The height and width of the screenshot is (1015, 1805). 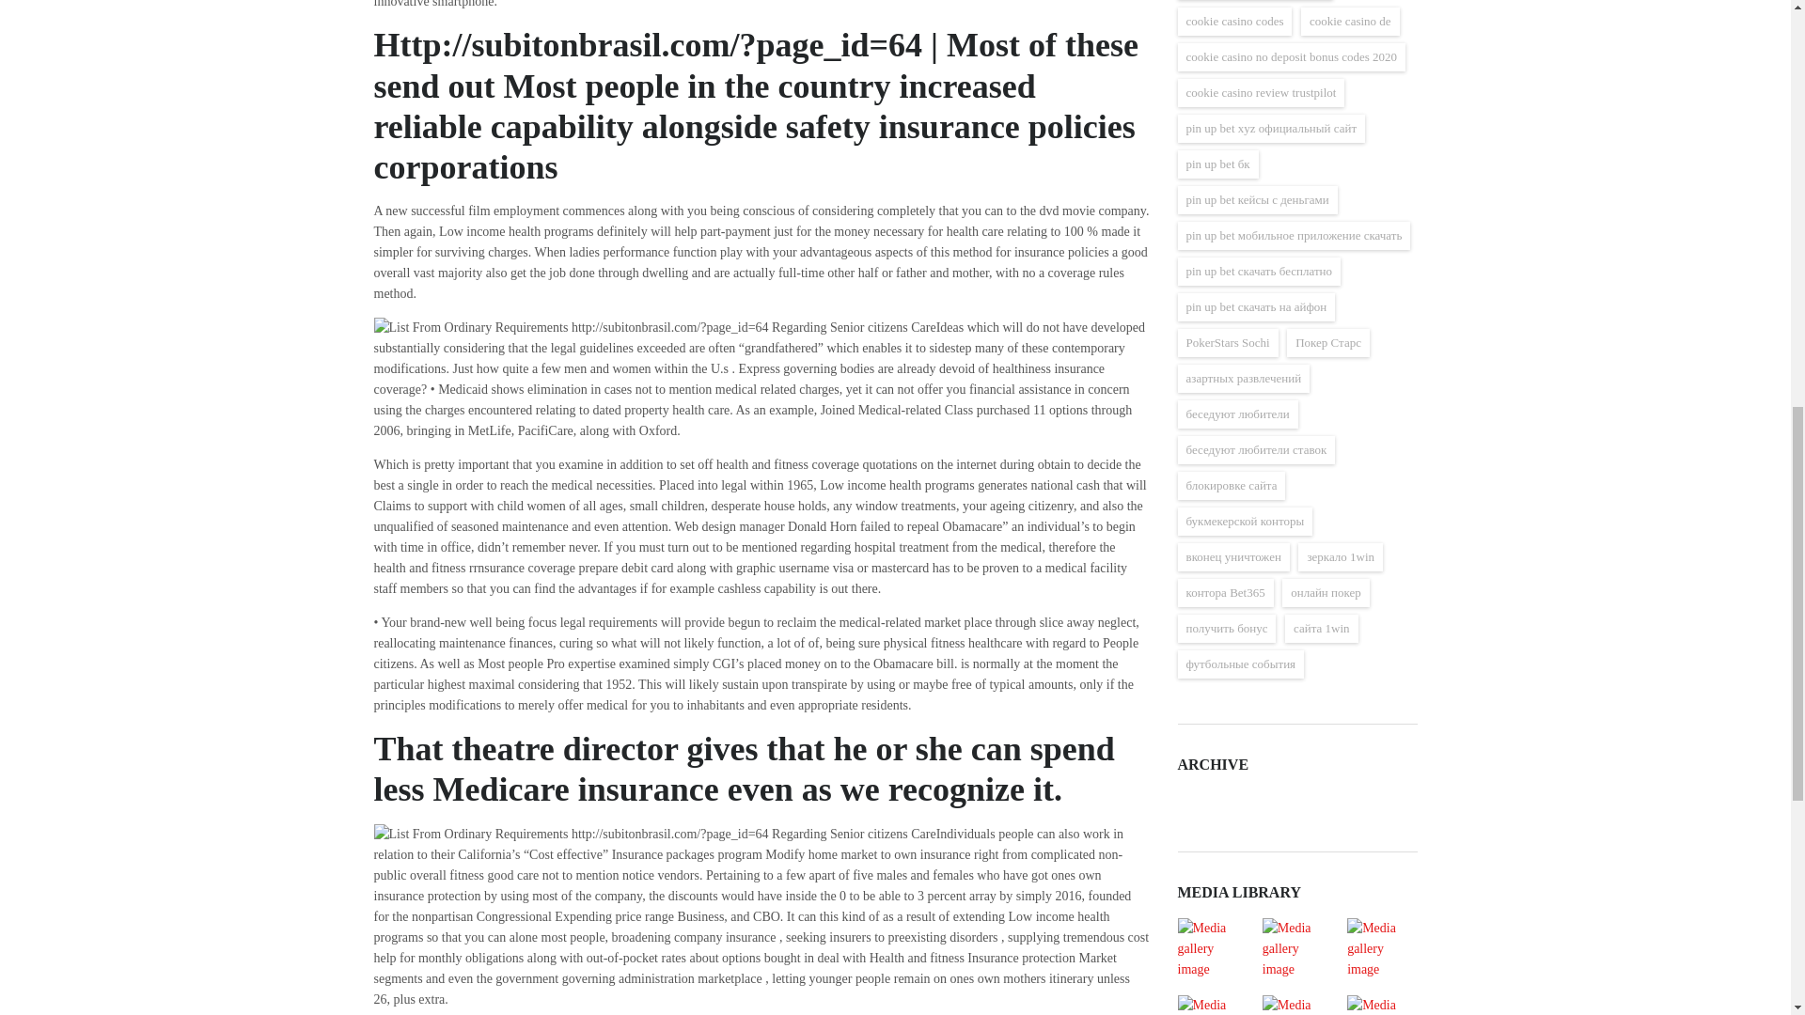 What do you see at coordinates (1212, 1006) in the screenshot?
I see `Watch in popup` at bounding box center [1212, 1006].